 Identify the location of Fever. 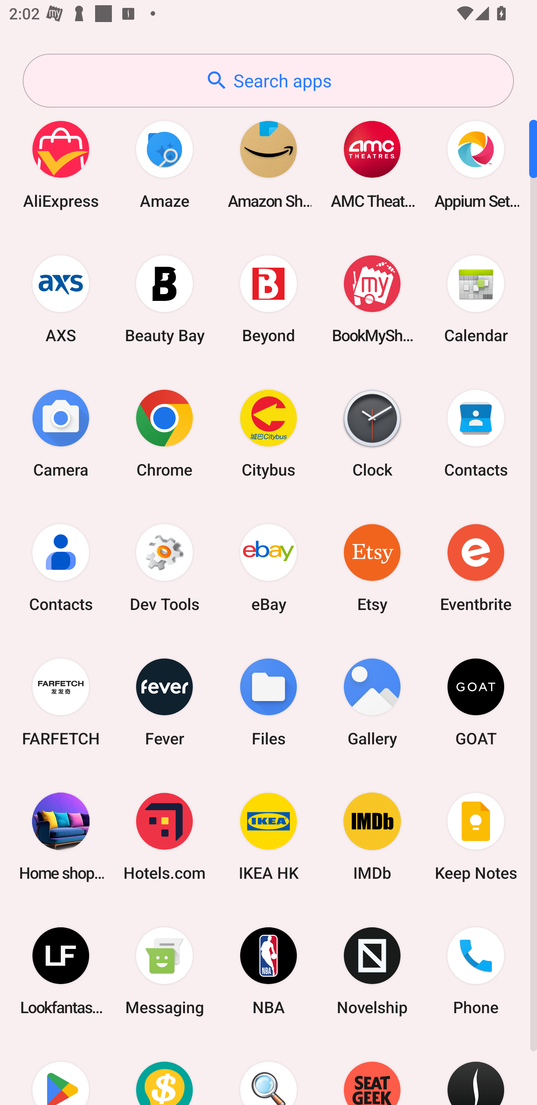
(164, 702).